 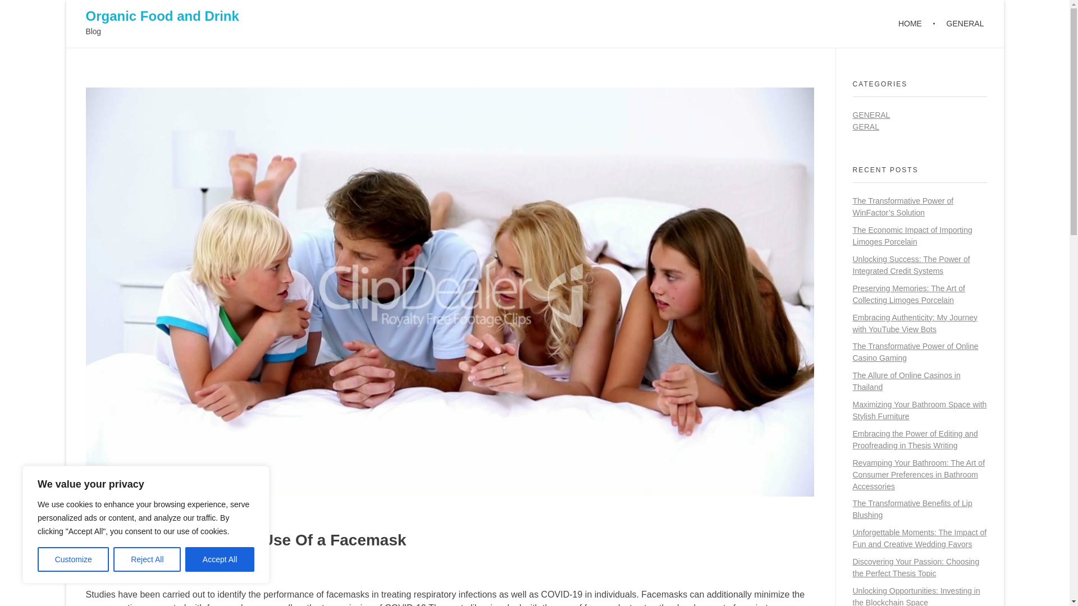 I want to click on General, so click(x=204, y=570).